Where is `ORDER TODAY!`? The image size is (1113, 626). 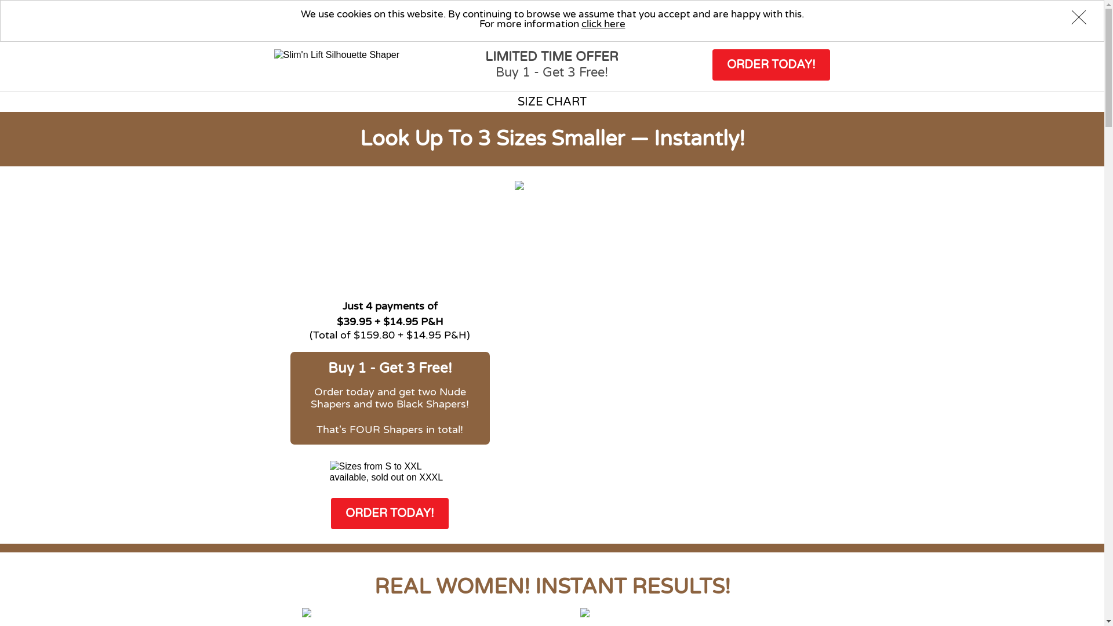 ORDER TODAY! is located at coordinates (390, 514).